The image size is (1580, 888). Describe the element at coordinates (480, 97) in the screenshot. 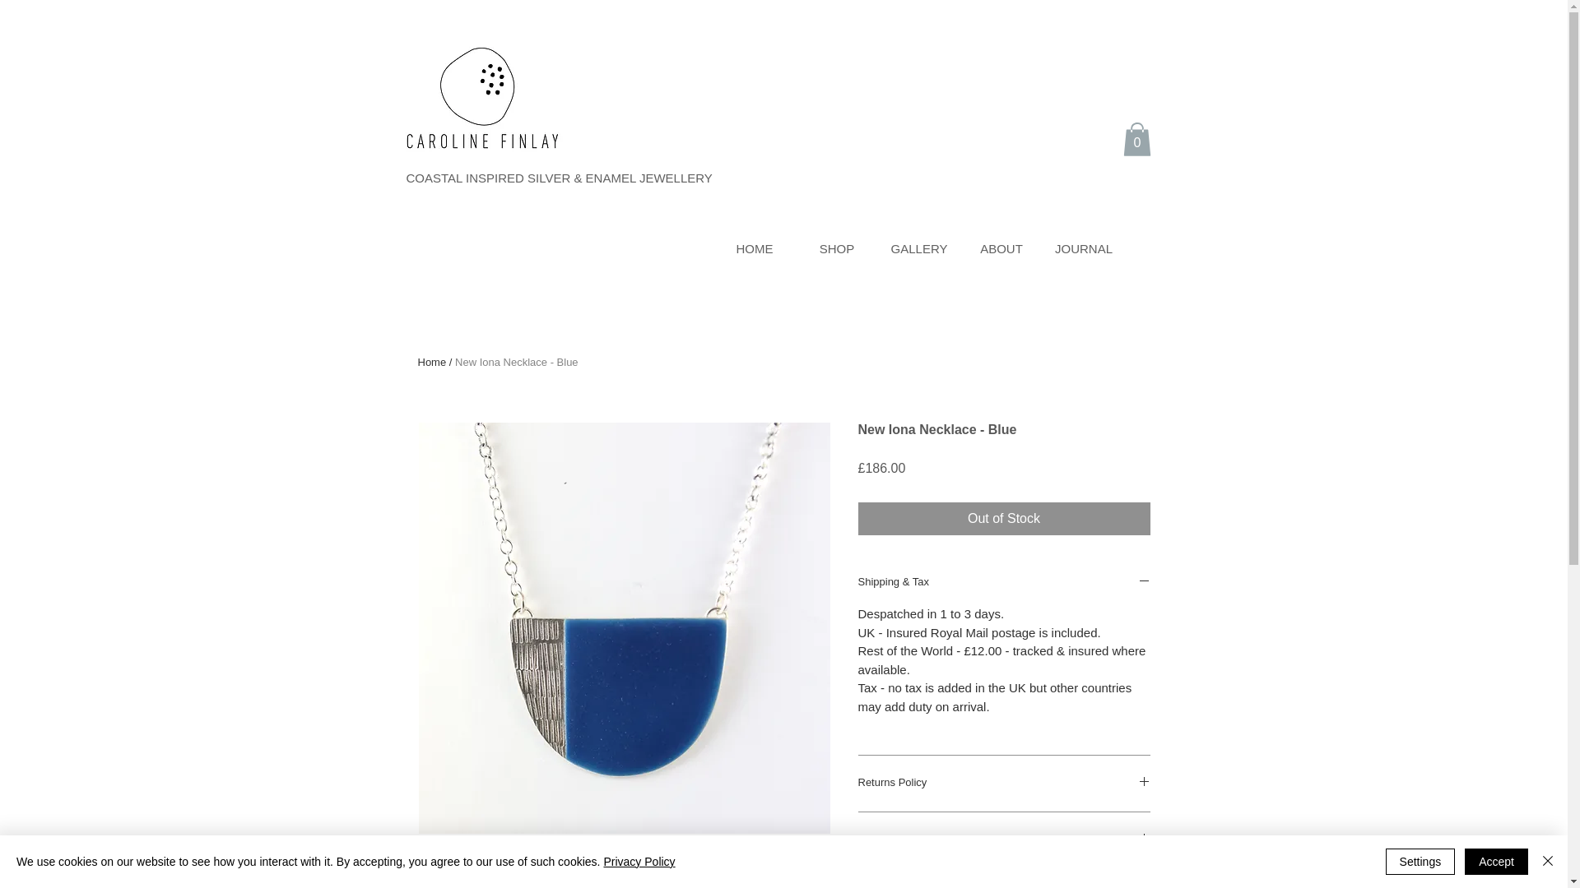

I see `Caroline Finlay` at that location.